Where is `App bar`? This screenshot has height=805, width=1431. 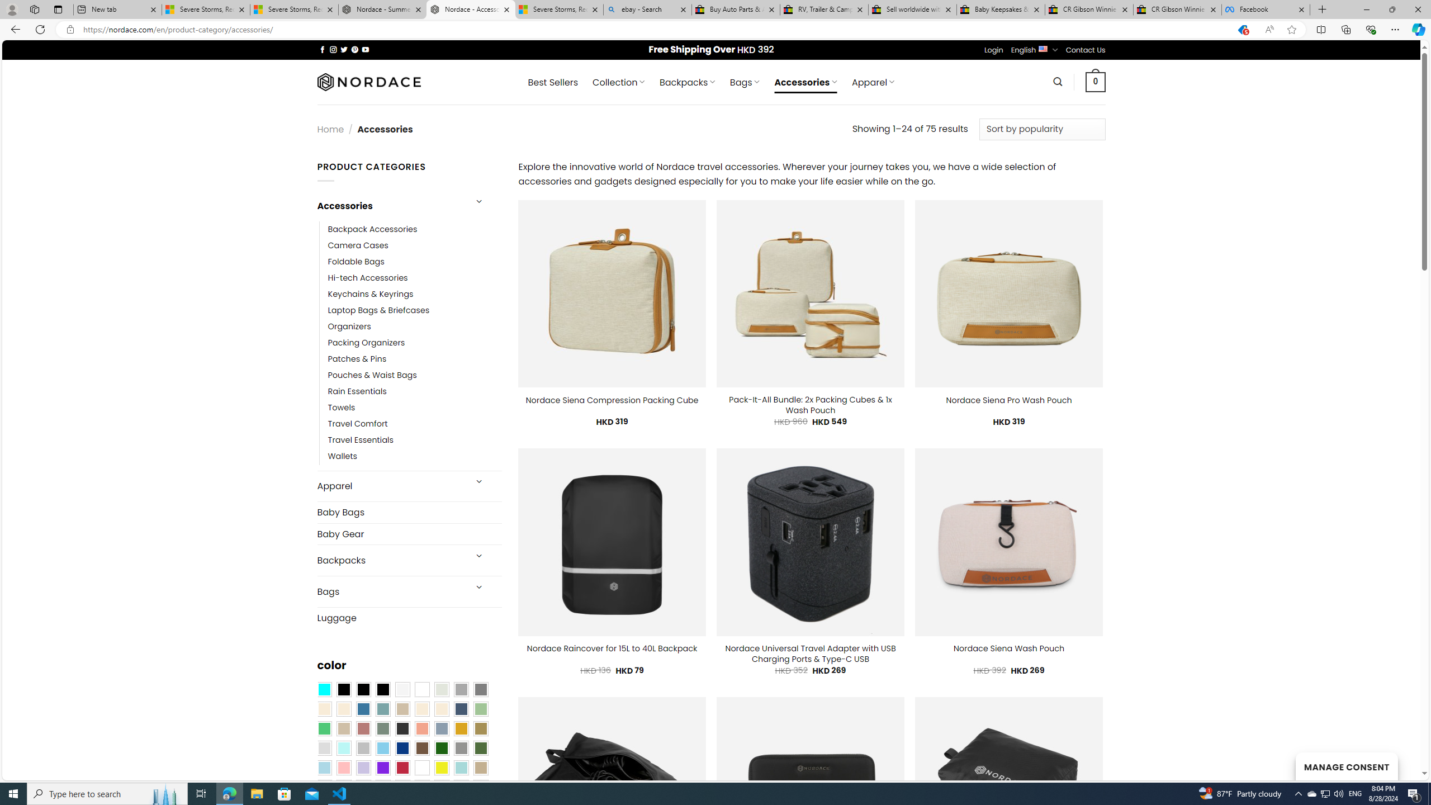 App bar is located at coordinates (715, 30).